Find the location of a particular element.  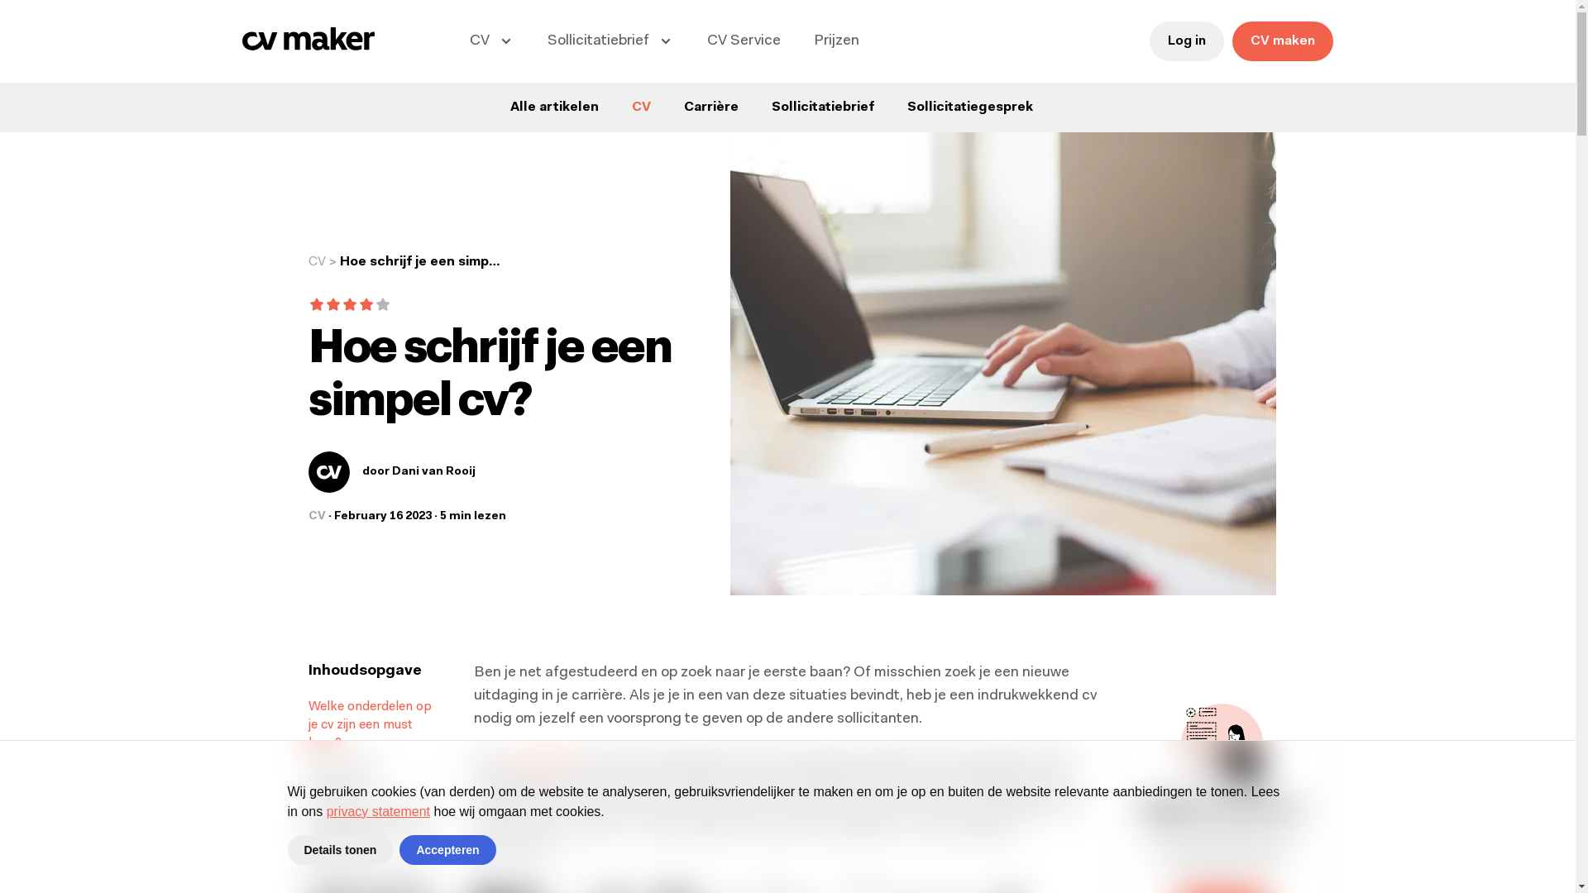

Details tonen is located at coordinates (341, 850).